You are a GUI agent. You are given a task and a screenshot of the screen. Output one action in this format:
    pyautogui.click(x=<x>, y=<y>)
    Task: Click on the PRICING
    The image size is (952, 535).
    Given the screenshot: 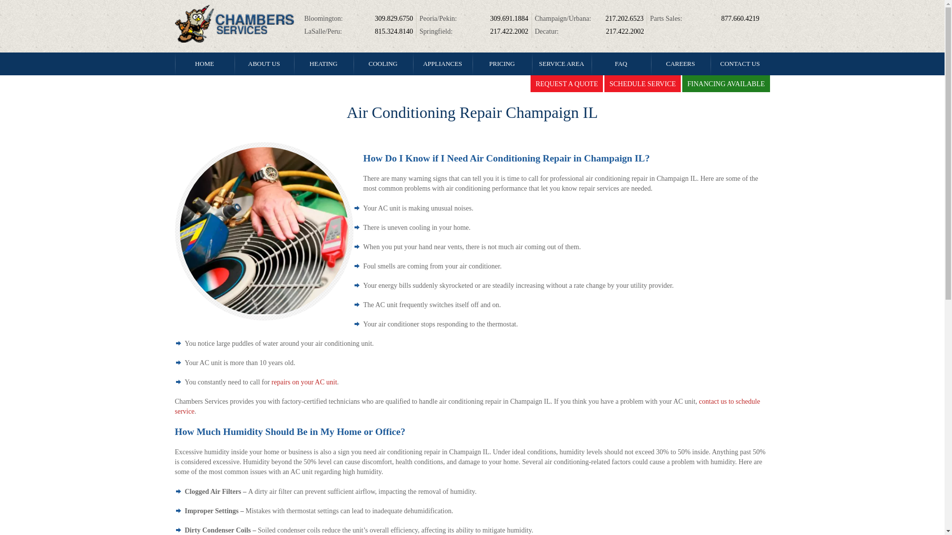 What is the action you would take?
    pyautogui.click(x=502, y=63)
    